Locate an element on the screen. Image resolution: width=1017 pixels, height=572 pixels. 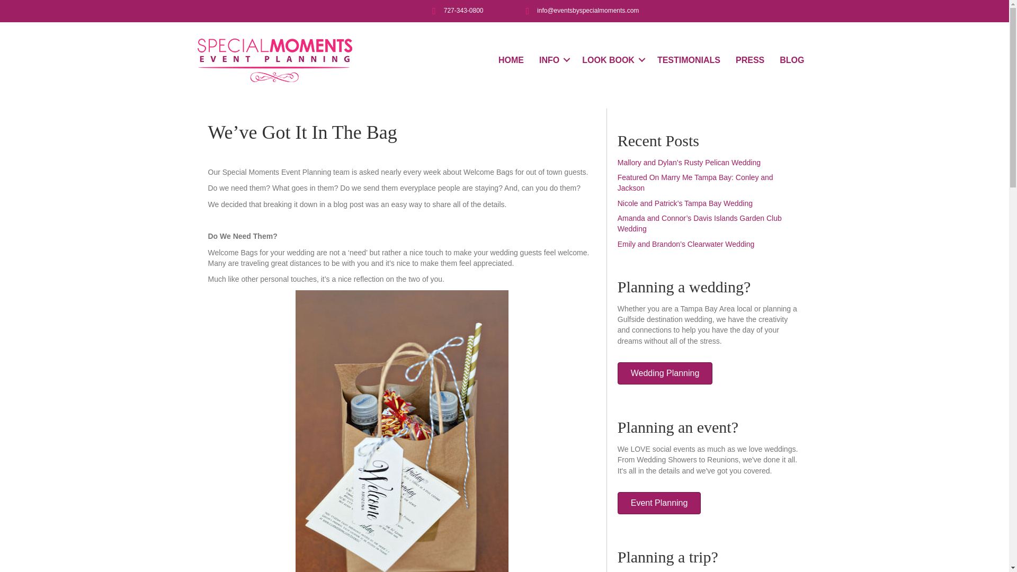
LOOK BOOK is located at coordinates (612, 60).